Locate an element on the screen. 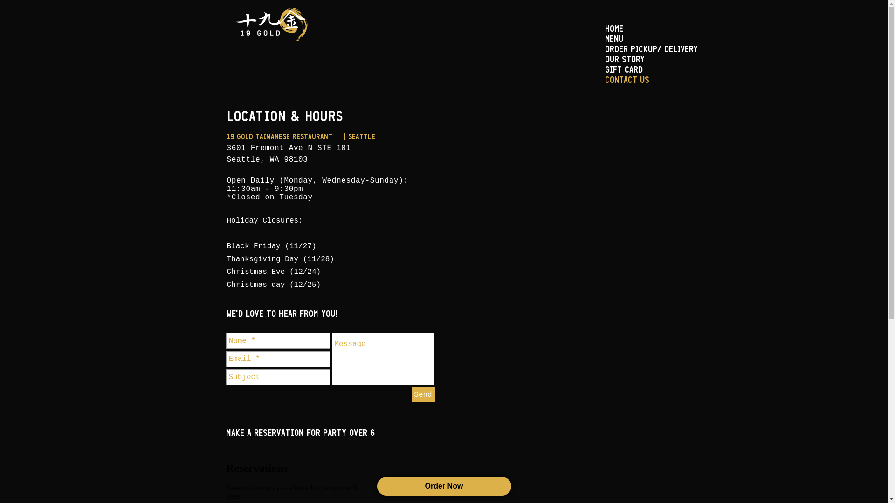  Order Now is located at coordinates (444, 486).